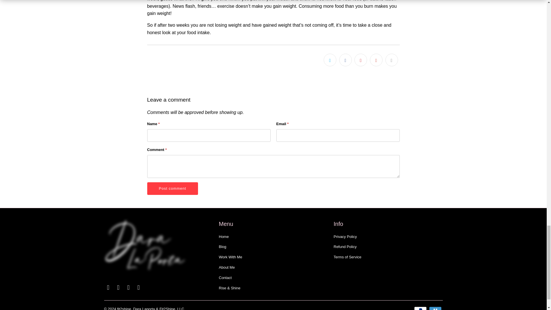 The image size is (551, 310). What do you see at coordinates (346, 60) in the screenshot?
I see `Share this on Facebook` at bounding box center [346, 60].